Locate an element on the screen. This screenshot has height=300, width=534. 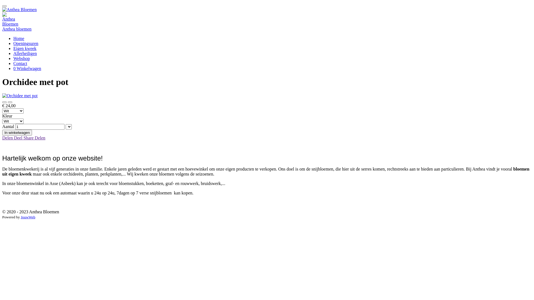
Openingsuren is located at coordinates (26, 43).